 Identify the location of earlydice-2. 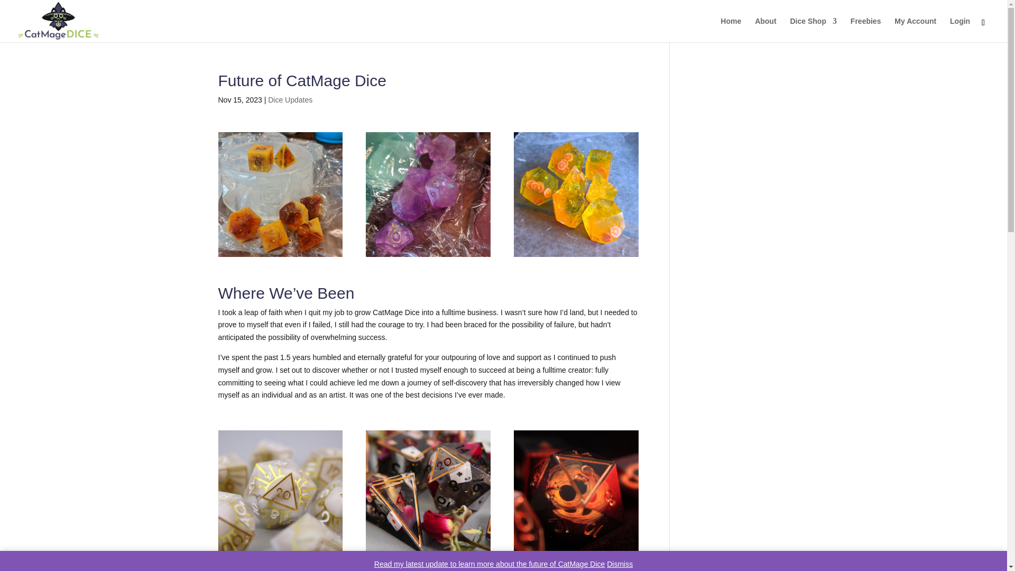
(428, 195).